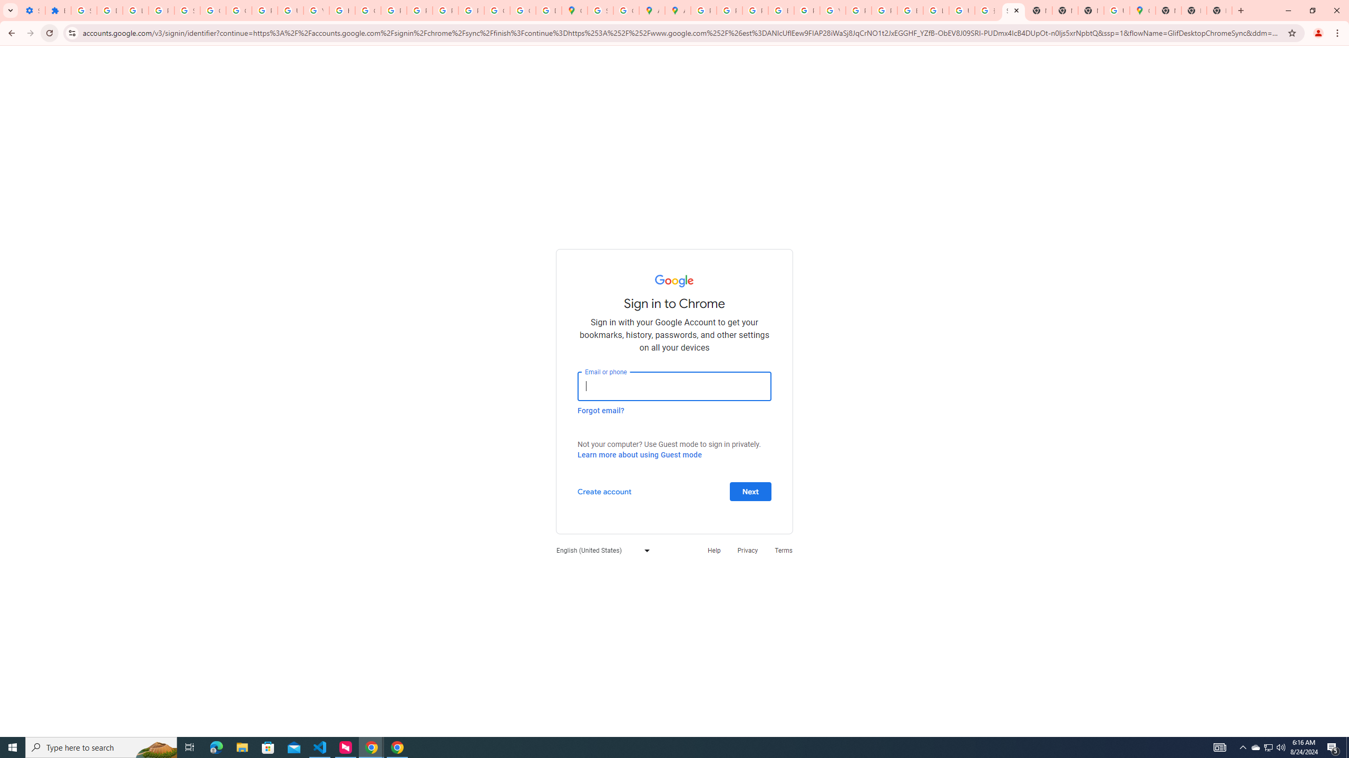 This screenshot has width=1349, height=758. What do you see at coordinates (600, 11) in the screenshot?
I see `Sign in - Google Accounts` at bounding box center [600, 11].